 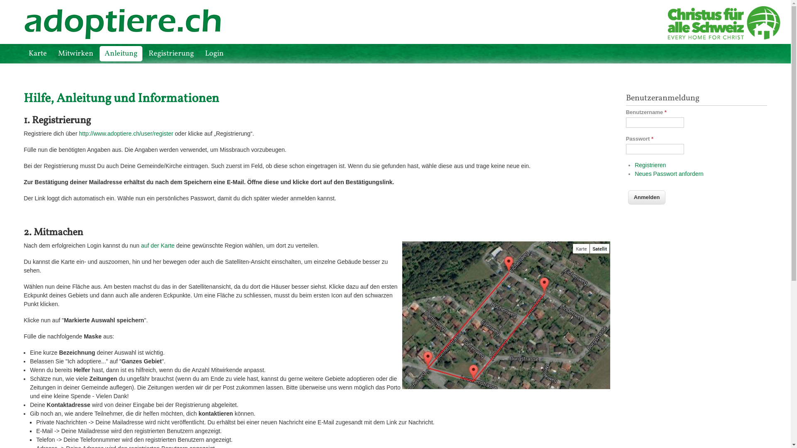 What do you see at coordinates (650, 165) in the screenshot?
I see `Registrieren` at bounding box center [650, 165].